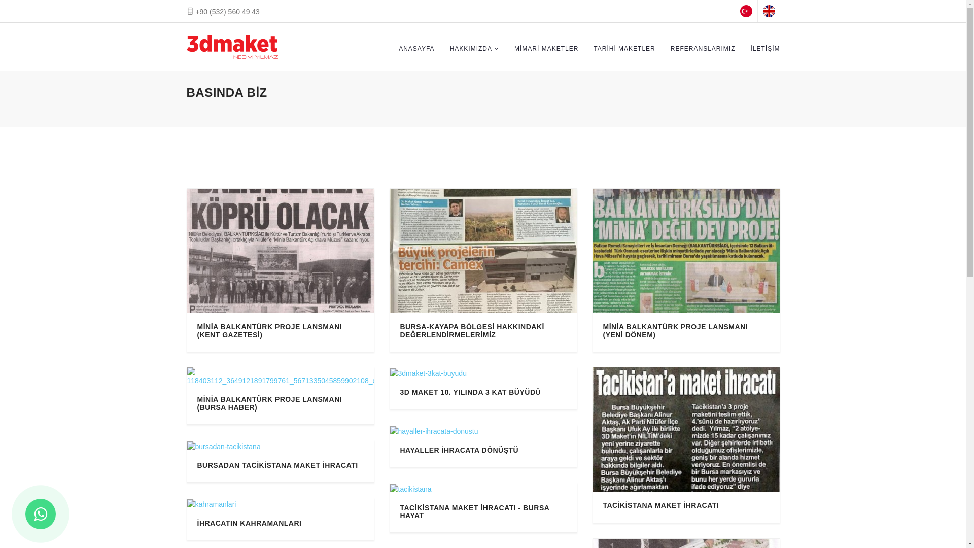 The width and height of the screenshot is (974, 548). What do you see at coordinates (474, 49) in the screenshot?
I see `HAKKIMIZDA` at bounding box center [474, 49].